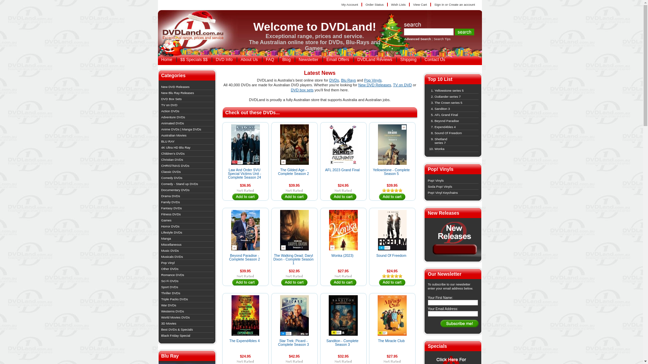  What do you see at coordinates (173, 123) in the screenshot?
I see `Animated DVDs` at bounding box center [173, 123].